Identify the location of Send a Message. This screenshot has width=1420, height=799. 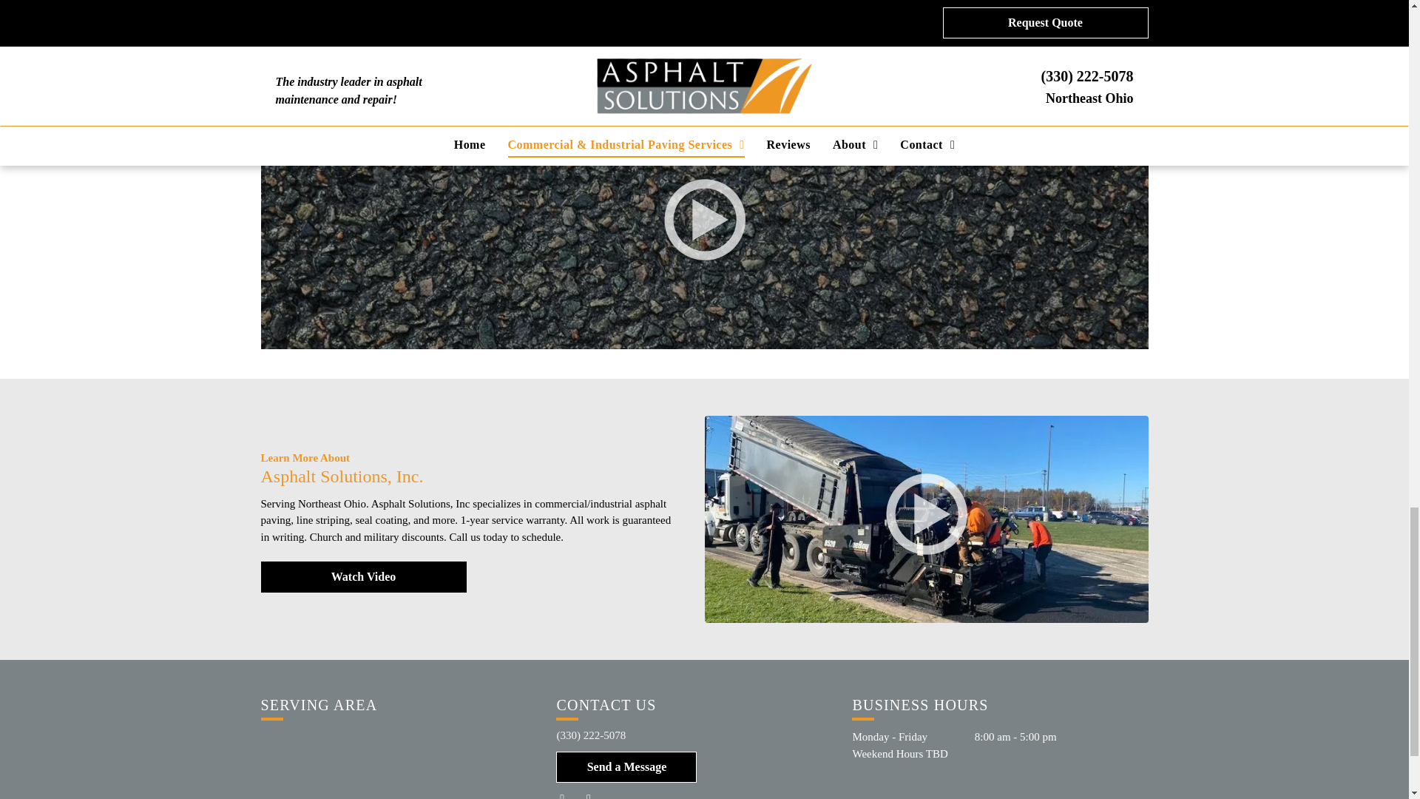
(626, 767).